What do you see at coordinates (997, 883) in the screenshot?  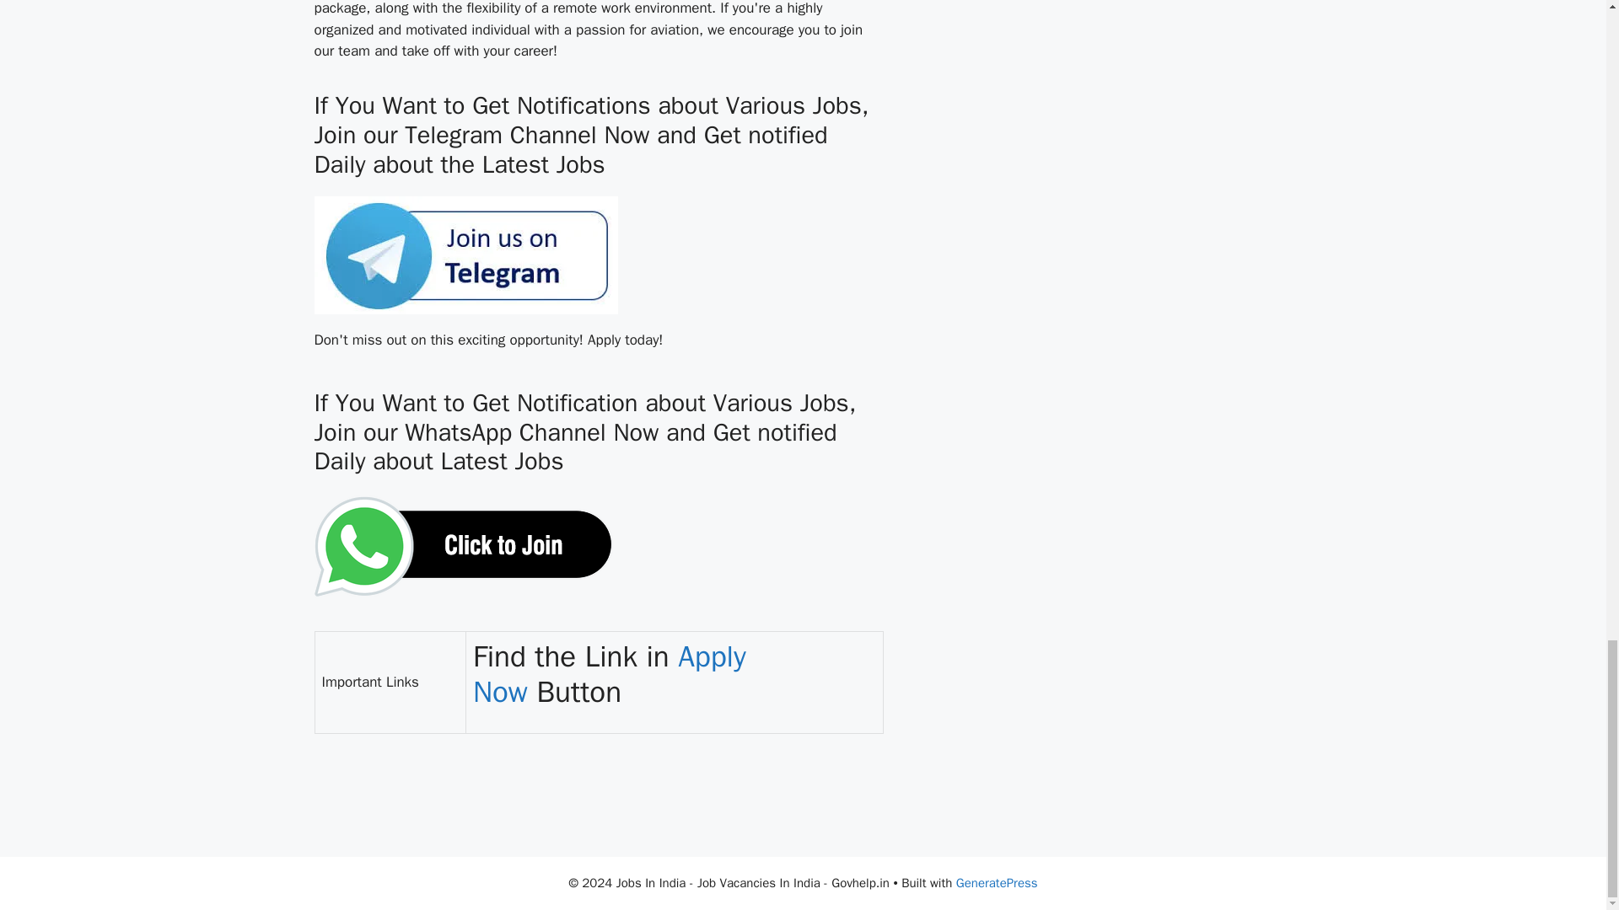 I see `GeneratePress` at bounding box center [997, 883].